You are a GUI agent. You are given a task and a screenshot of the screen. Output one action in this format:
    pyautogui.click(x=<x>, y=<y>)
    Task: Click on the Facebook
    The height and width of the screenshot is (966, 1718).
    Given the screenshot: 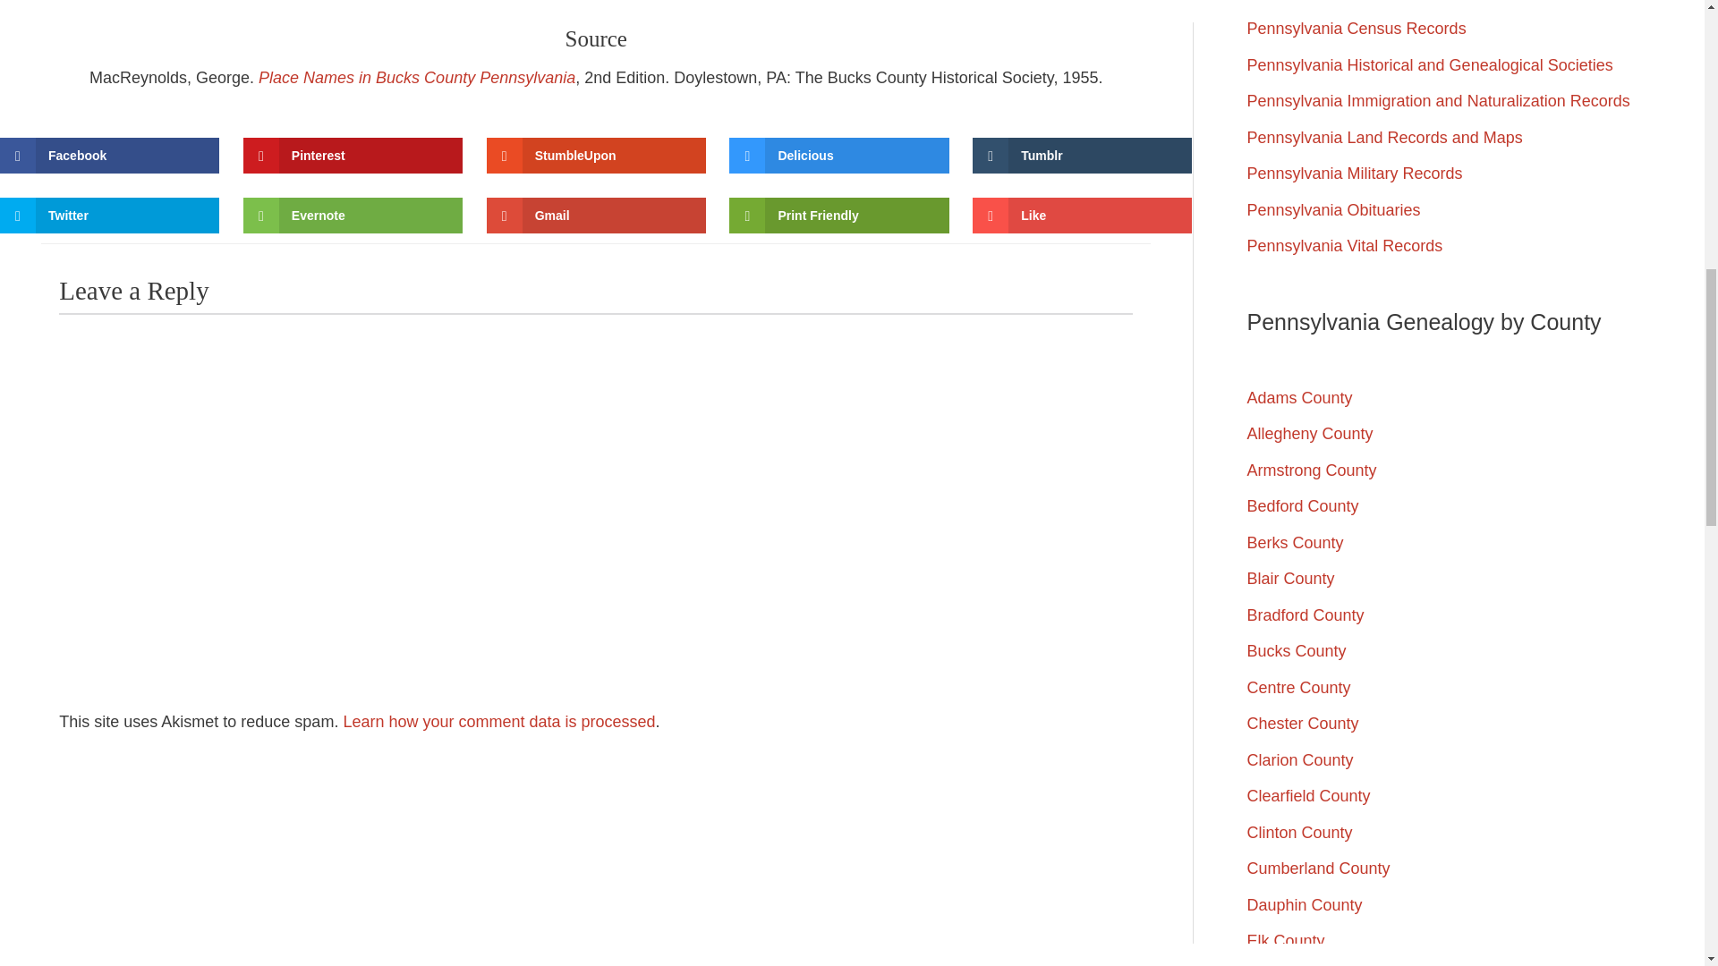 What is the action you would take?
    pyautogui.click(x=109, y=156)
    